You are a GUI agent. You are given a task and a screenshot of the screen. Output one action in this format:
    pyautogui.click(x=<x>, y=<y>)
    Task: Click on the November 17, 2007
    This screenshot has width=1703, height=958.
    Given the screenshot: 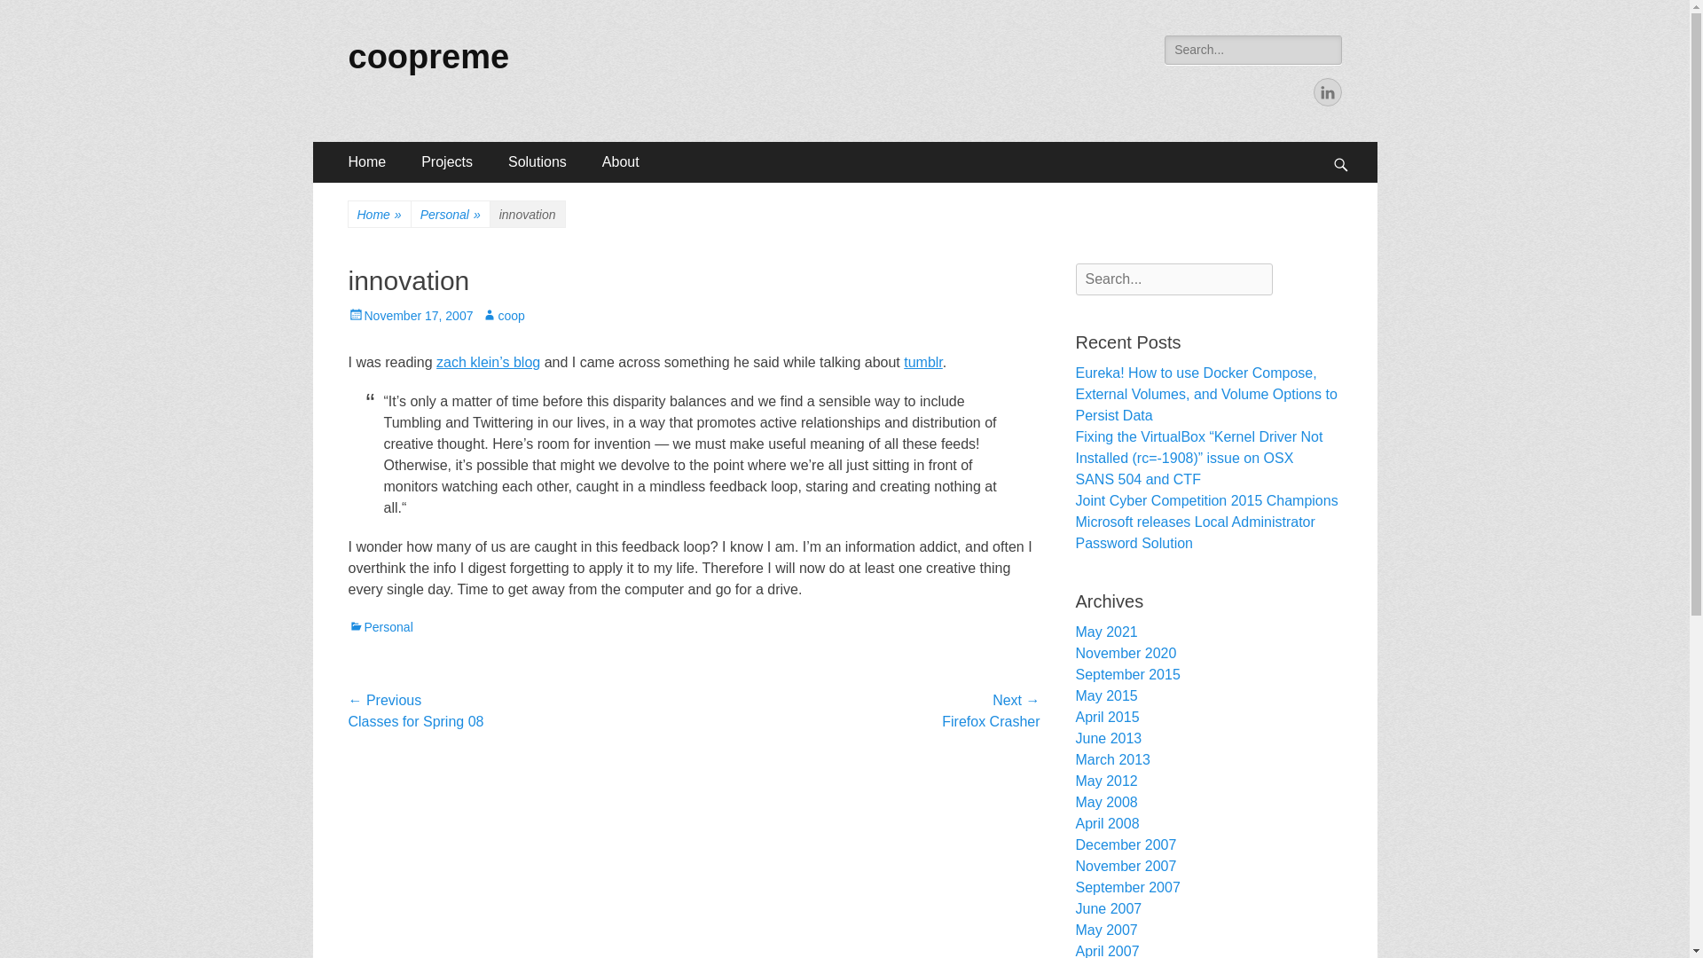 What is the action you would take?
    pyautogui.click(x=410, y=315)
    